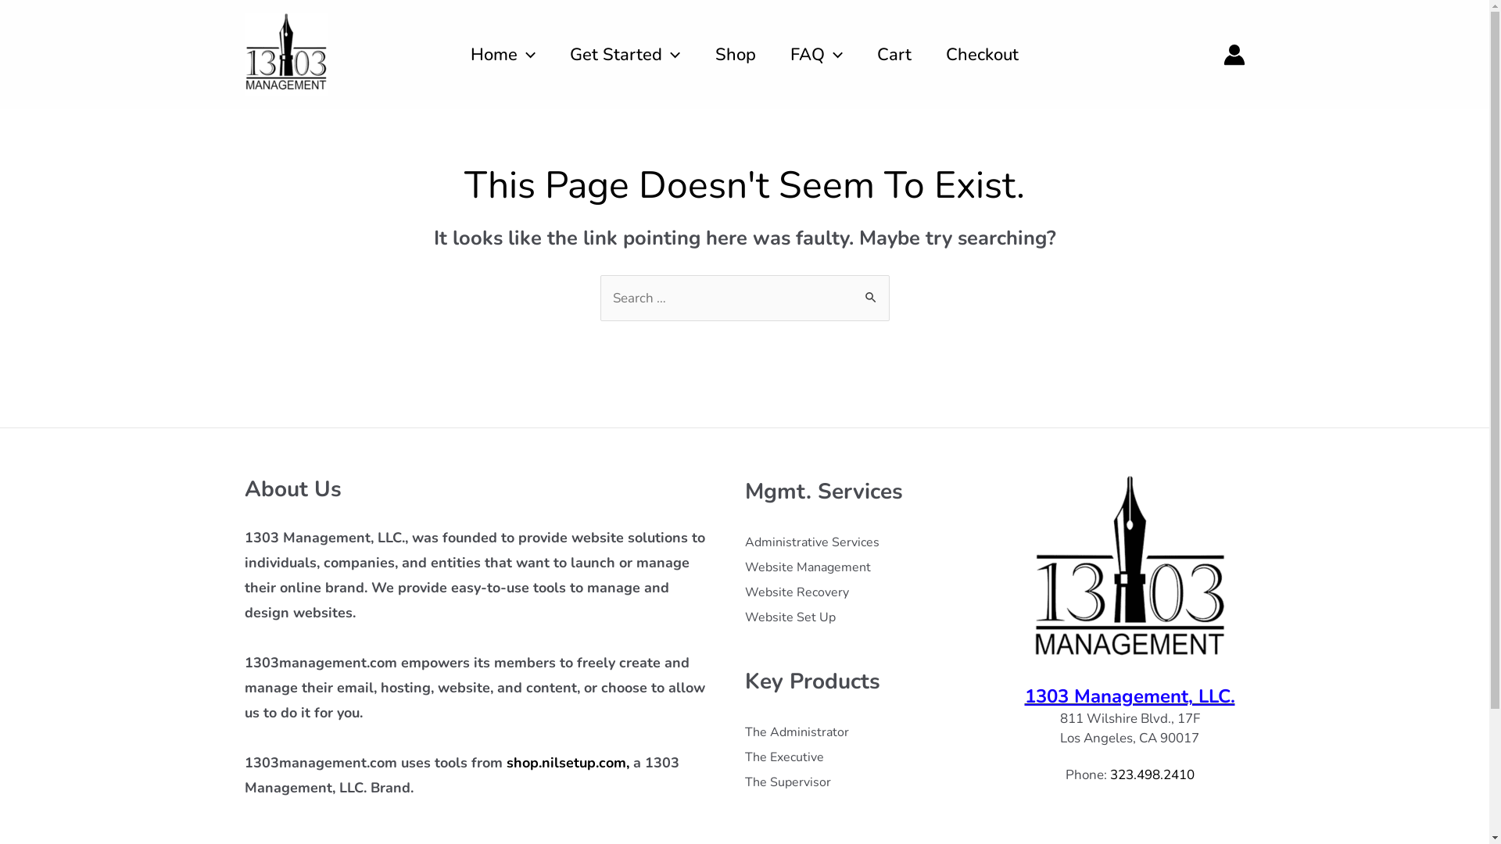  Describe the element at coordinates (503, 55) in the screenshot. I see `Home` at that location.